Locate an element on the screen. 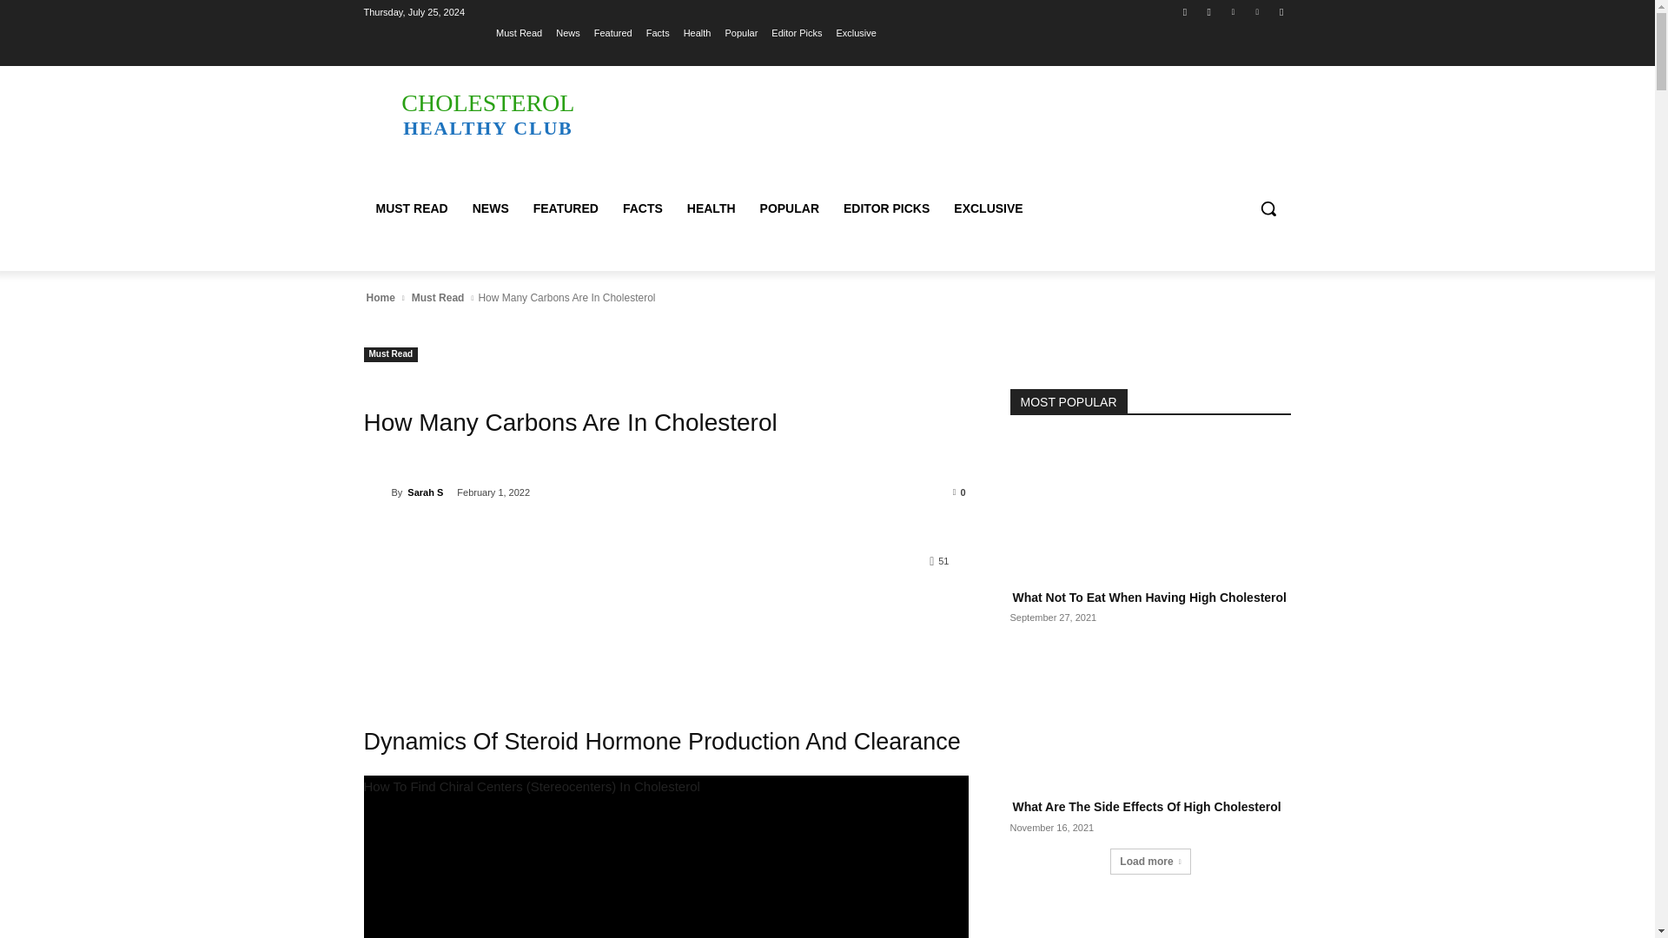 Image resolution: width=1668 pixels, height=938 pixels. POPULAR is located at coordinates (789, 208).